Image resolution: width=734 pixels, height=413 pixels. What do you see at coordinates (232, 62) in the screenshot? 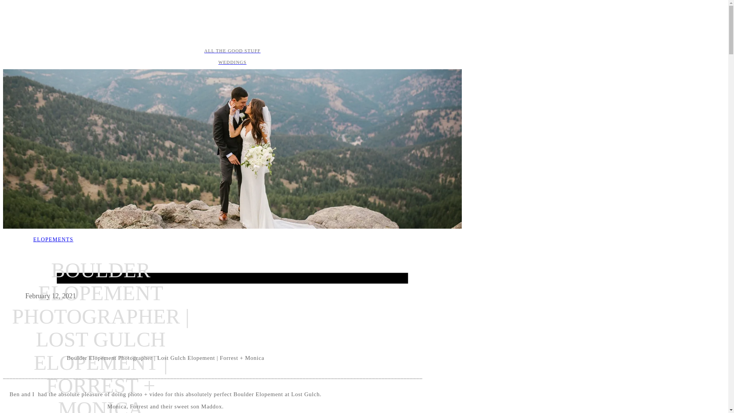
I see `WEDDINGS` at bounding box center [232, 62].